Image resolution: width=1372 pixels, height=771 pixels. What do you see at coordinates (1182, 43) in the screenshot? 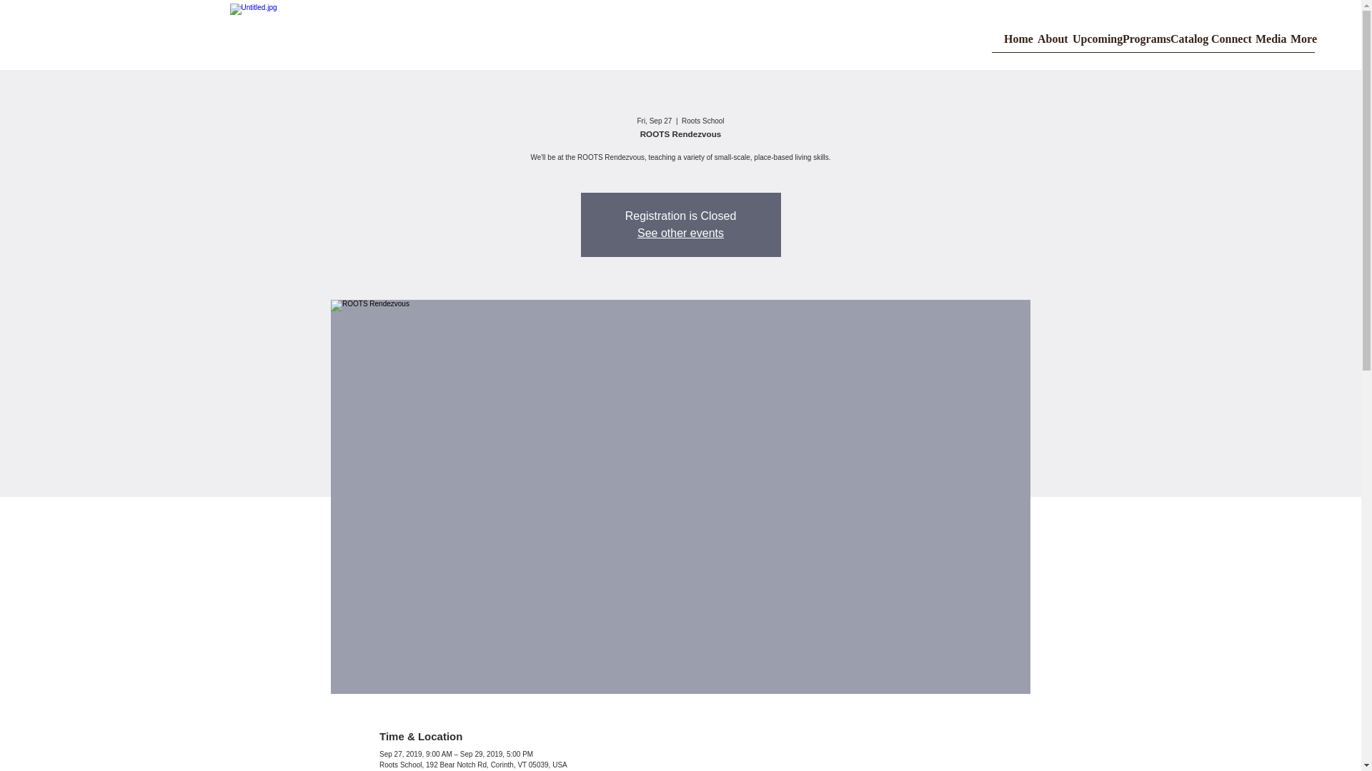
I see `Catalog` at bounding box center [1182, 43].